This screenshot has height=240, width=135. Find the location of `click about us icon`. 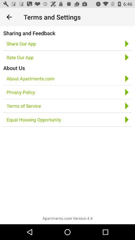

click about us icon is located at coordinates (14, 68).